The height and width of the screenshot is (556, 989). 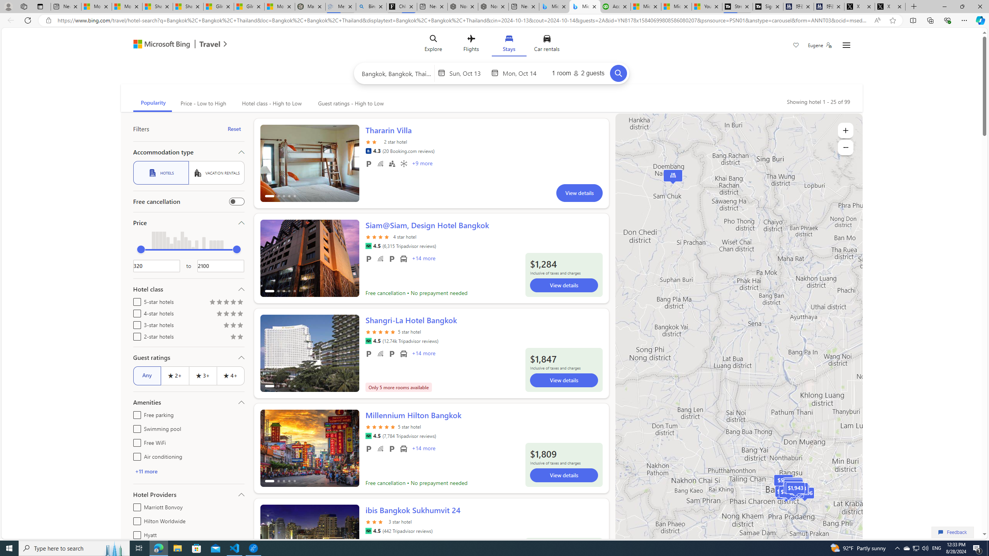 What do you see at coordinates (618, 73) in the screenshot?
I see `Search` at bounding box center [618, 73].